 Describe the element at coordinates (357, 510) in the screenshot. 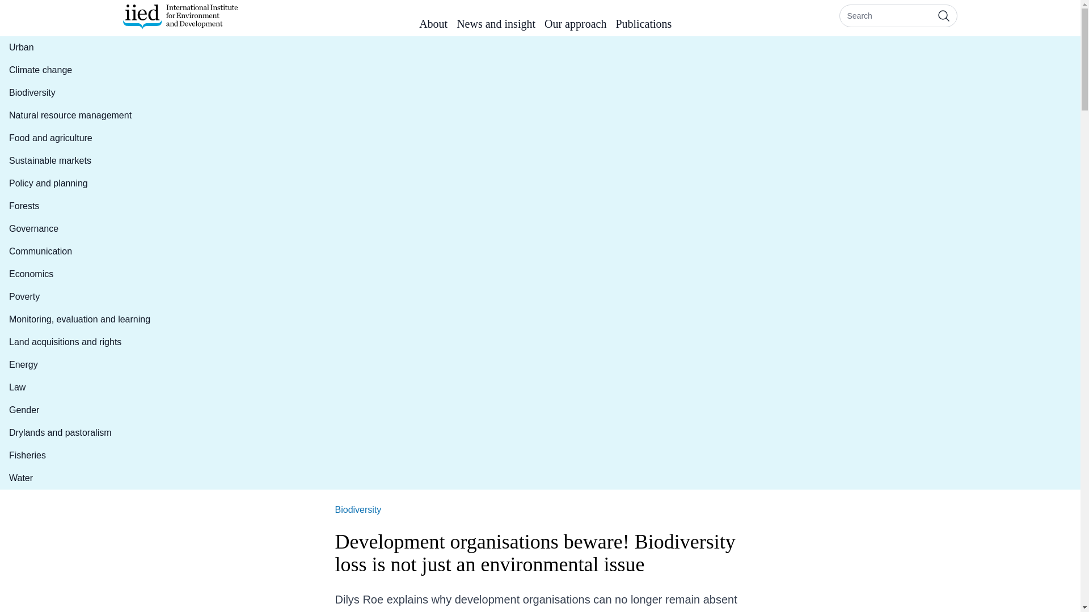

I see `Biodiversity` at that location.